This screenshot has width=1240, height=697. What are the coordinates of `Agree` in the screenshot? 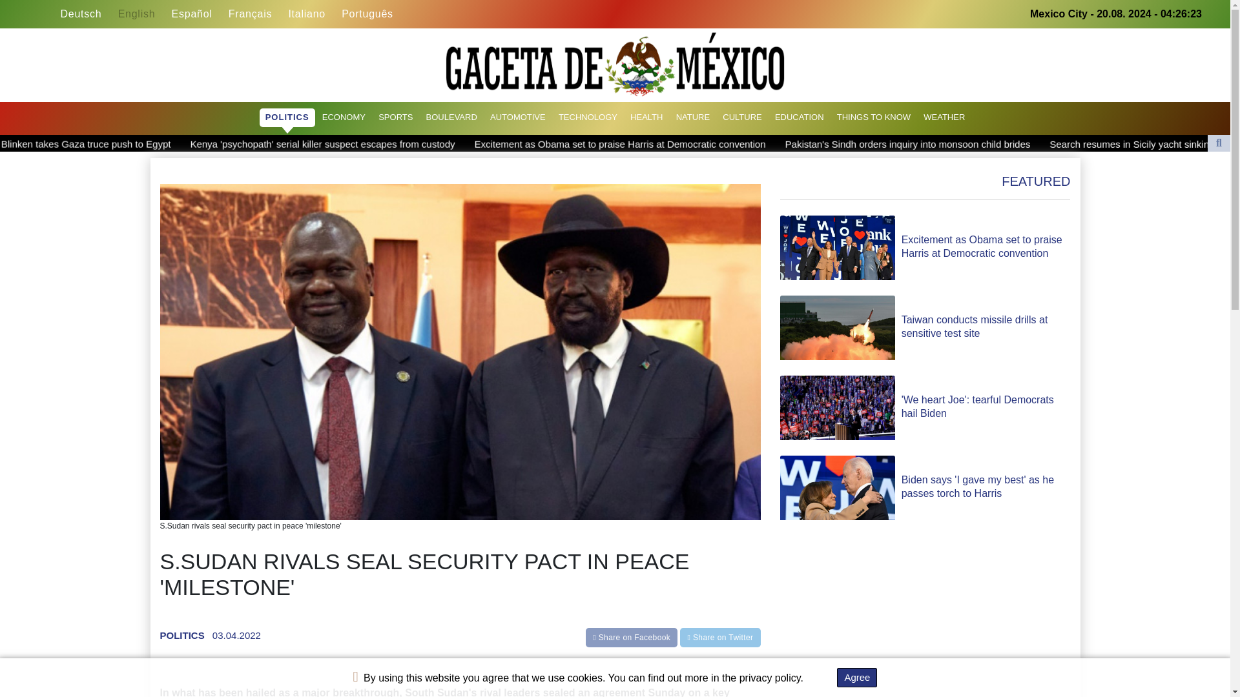 It's located at (856, 677).